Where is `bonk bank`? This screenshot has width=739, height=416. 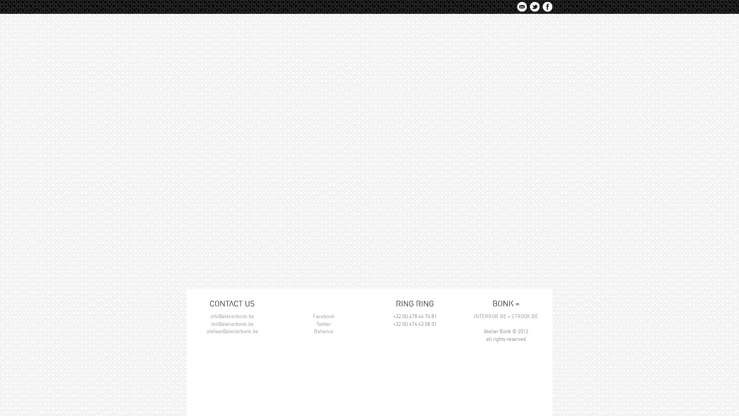 bonk bank is located at coordinates (446, 44).